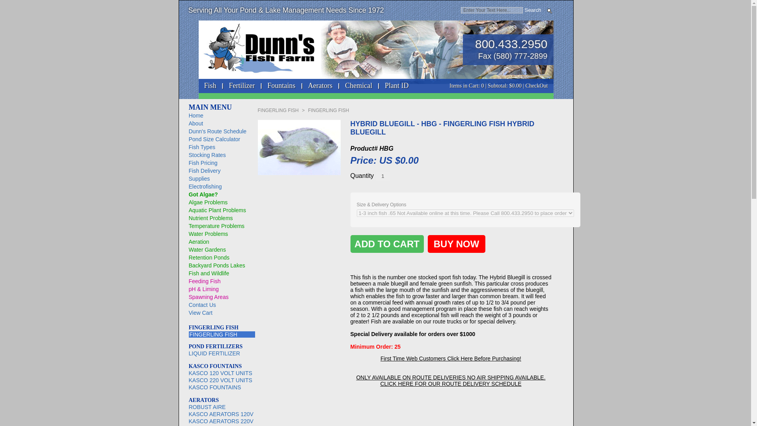 The height and width of the screenshot is (426, 757). Describe the element at coordinates (210, 88) in the screenshot. I see `Fish` at that location.